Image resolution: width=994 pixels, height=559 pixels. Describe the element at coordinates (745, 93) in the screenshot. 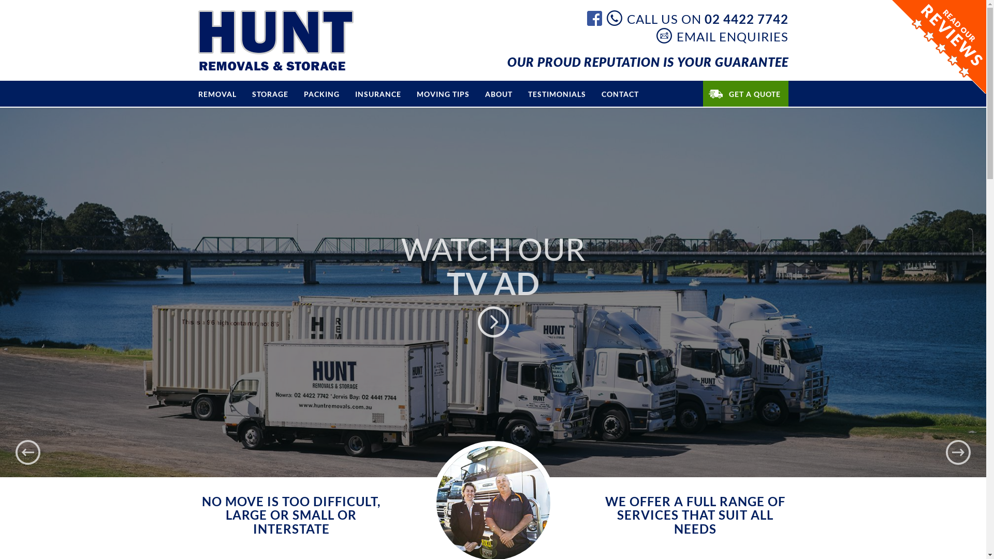

I see `GET A QUOTE` at that location.